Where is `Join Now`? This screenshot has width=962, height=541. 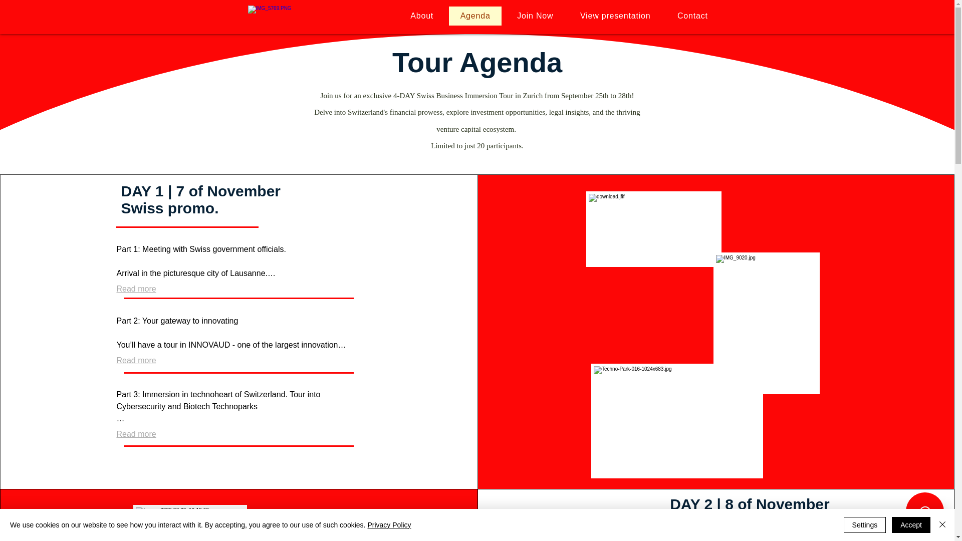
Join Now is located at coordinates (535, 16).